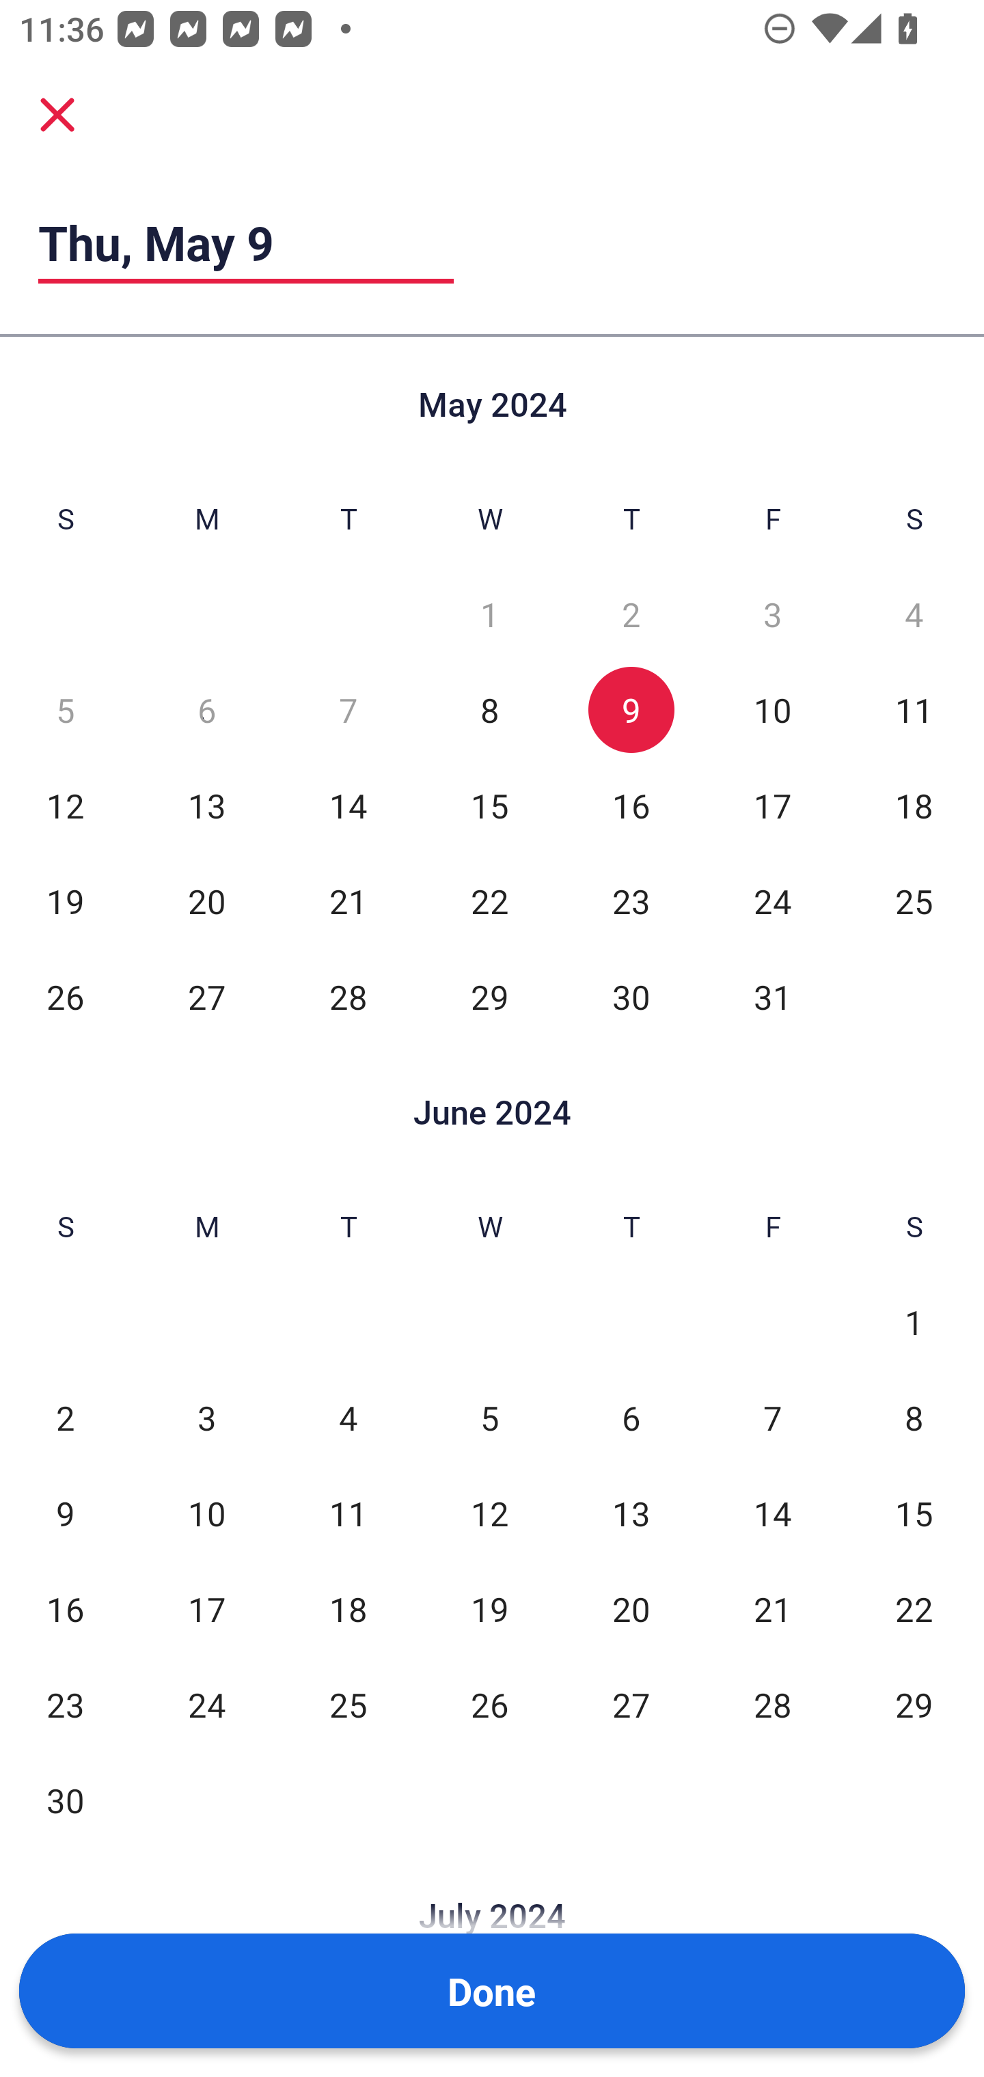 The height and width of the screenshot is (2077, 984). Describe the element at coordinates (246, 242) in the screenshot. I see `Thu, May 9` at that location.